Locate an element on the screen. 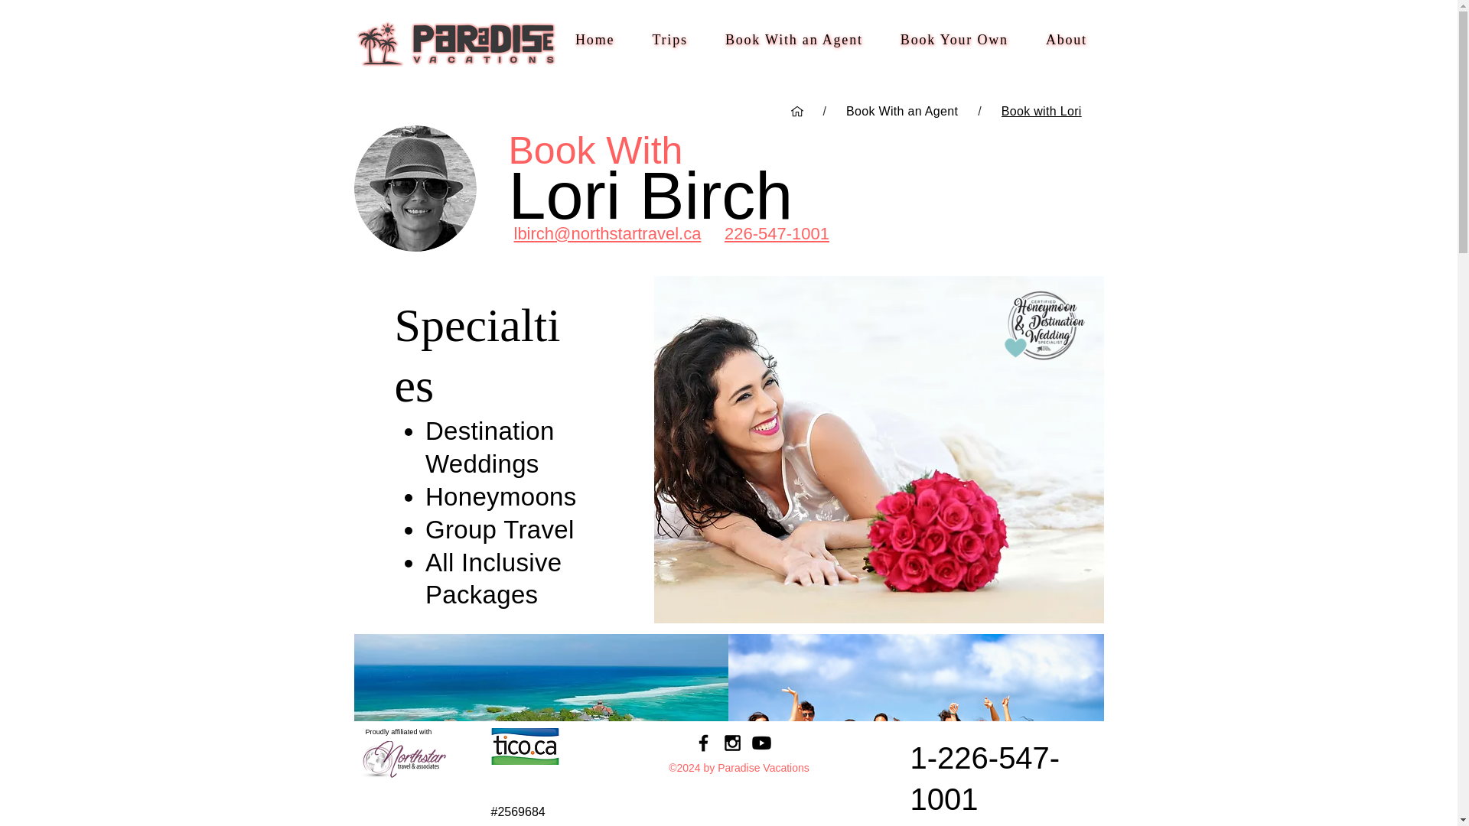 The image size is (1469, 826). 226-547-1001 is located at coordinates (777, 233).